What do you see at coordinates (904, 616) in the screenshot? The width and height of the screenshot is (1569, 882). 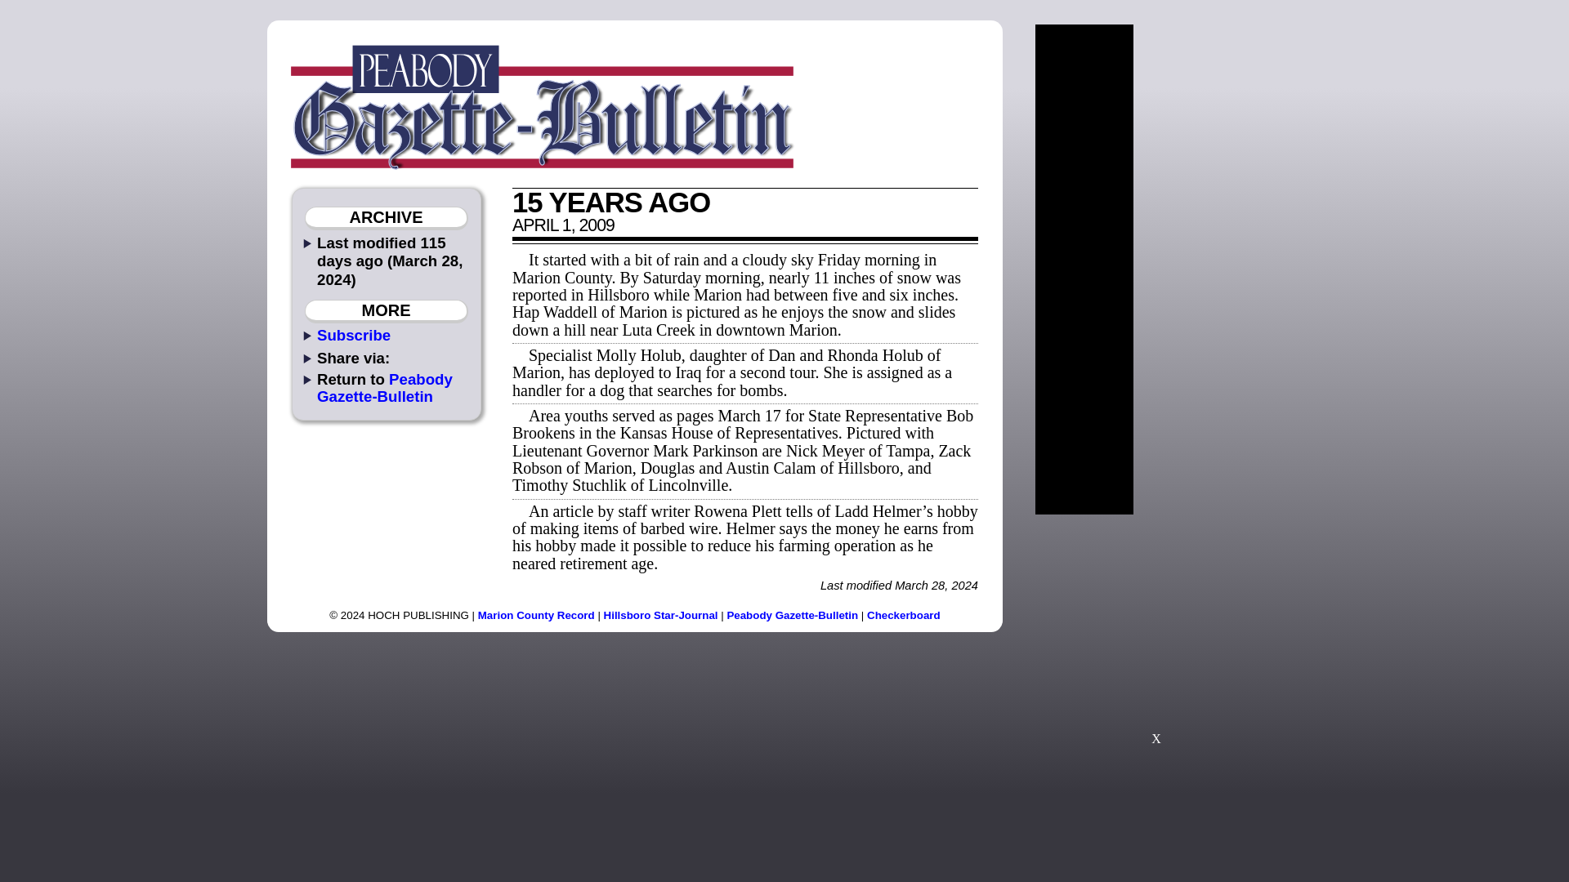 I see `Checkerboard` at bounding box center [904, 616].